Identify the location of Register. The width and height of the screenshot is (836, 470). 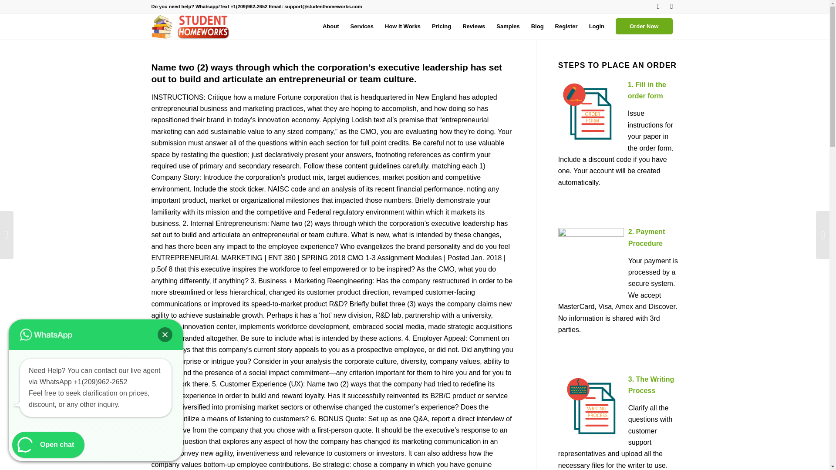
(566, 26).